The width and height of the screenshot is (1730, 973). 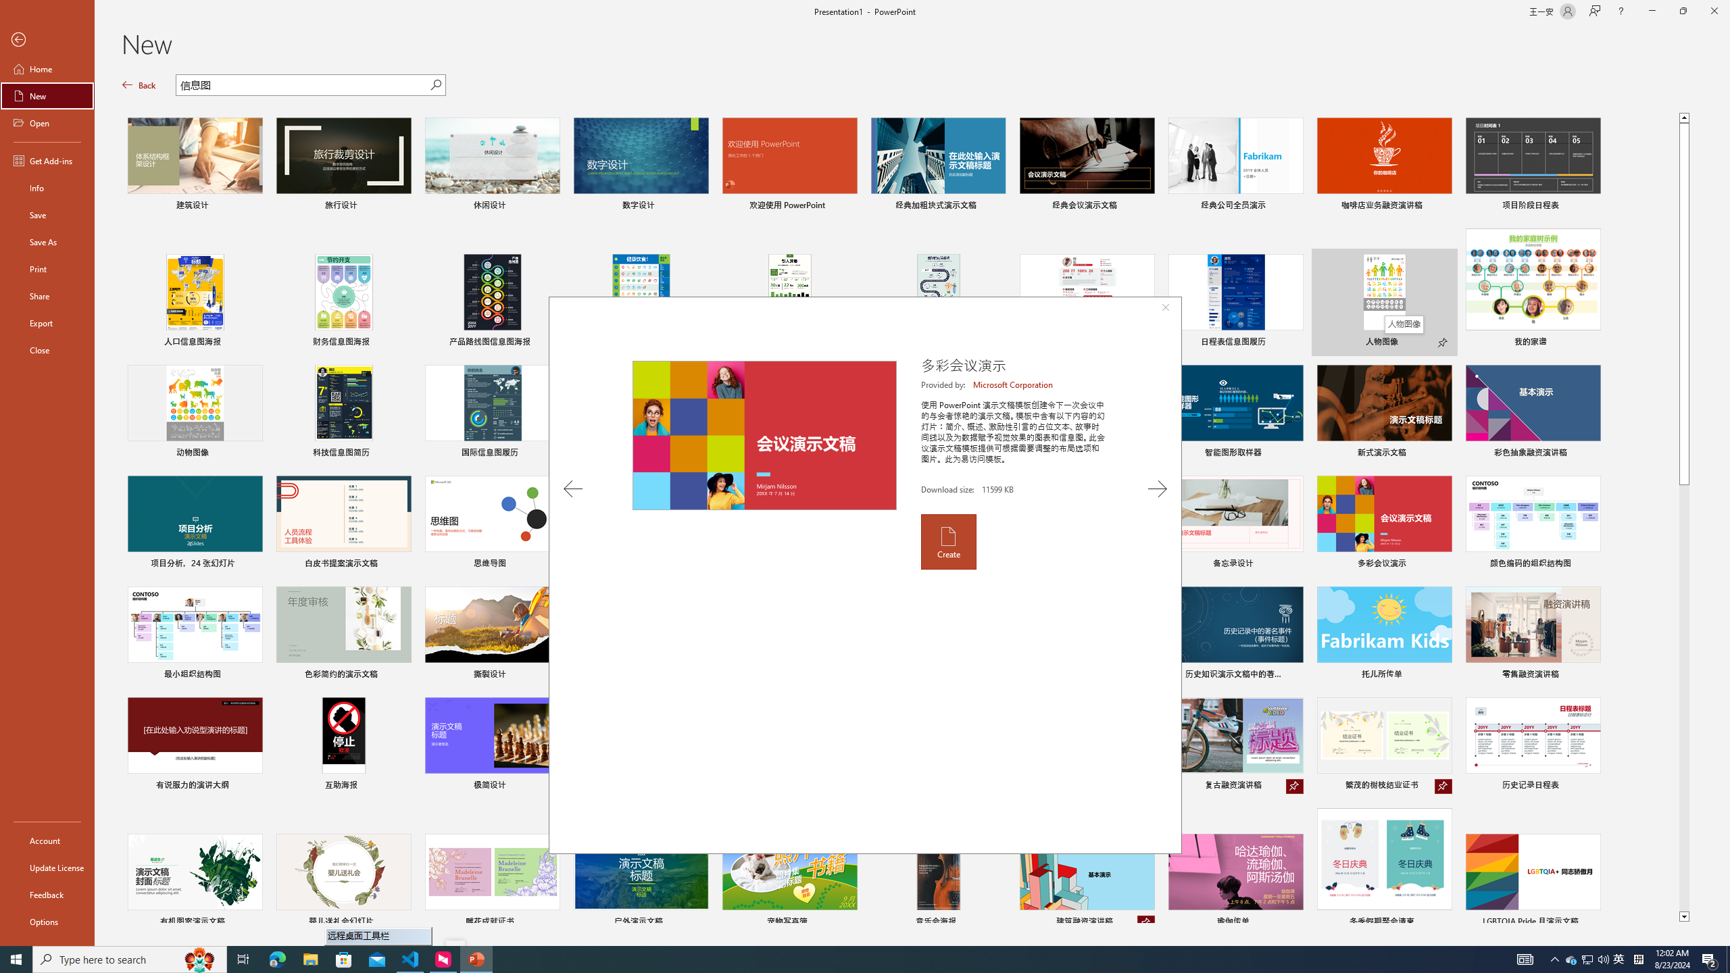 I want to click on Previous Template, so click(x=572, y=489).